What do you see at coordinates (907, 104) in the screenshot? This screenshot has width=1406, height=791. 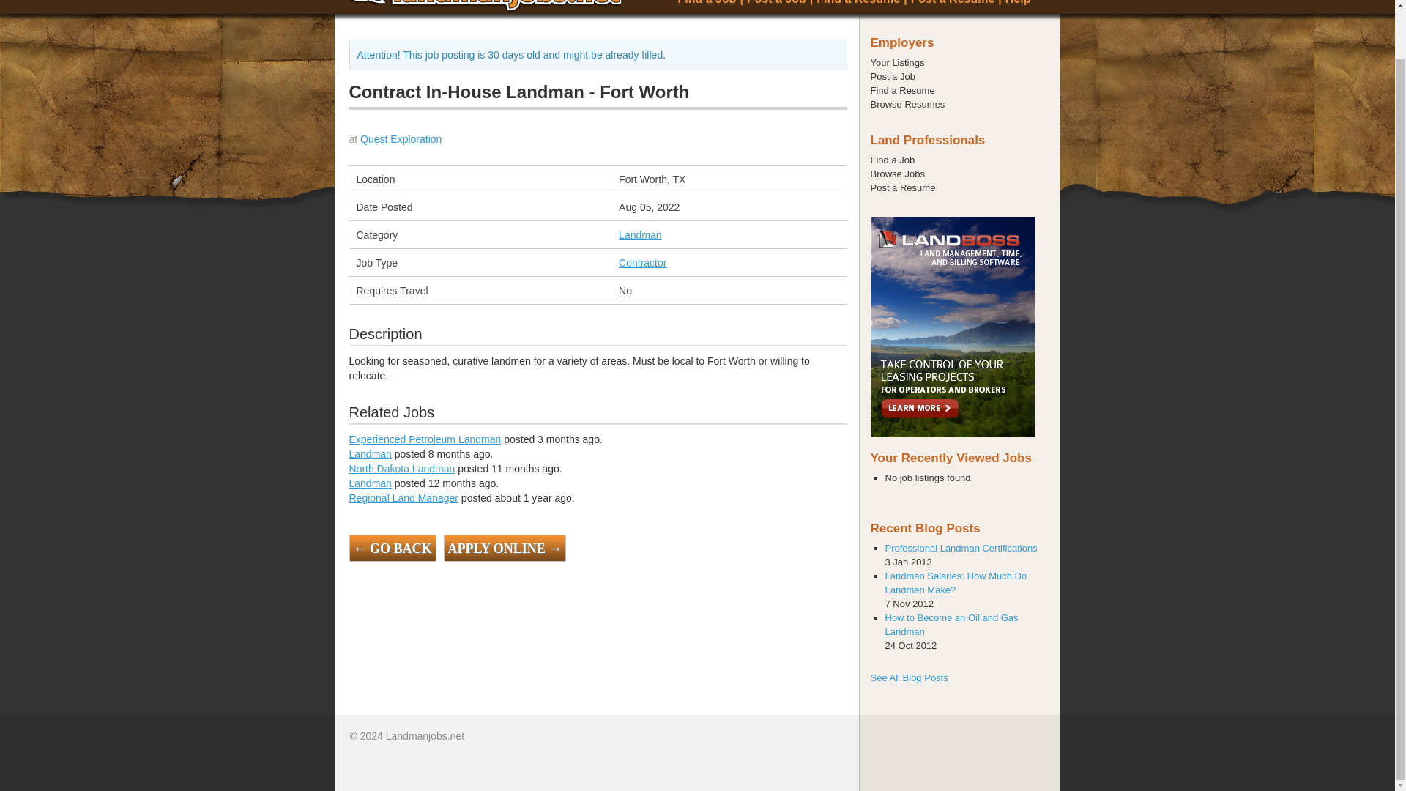 I see `Browse Resumes` at bounding box center [907, 104].